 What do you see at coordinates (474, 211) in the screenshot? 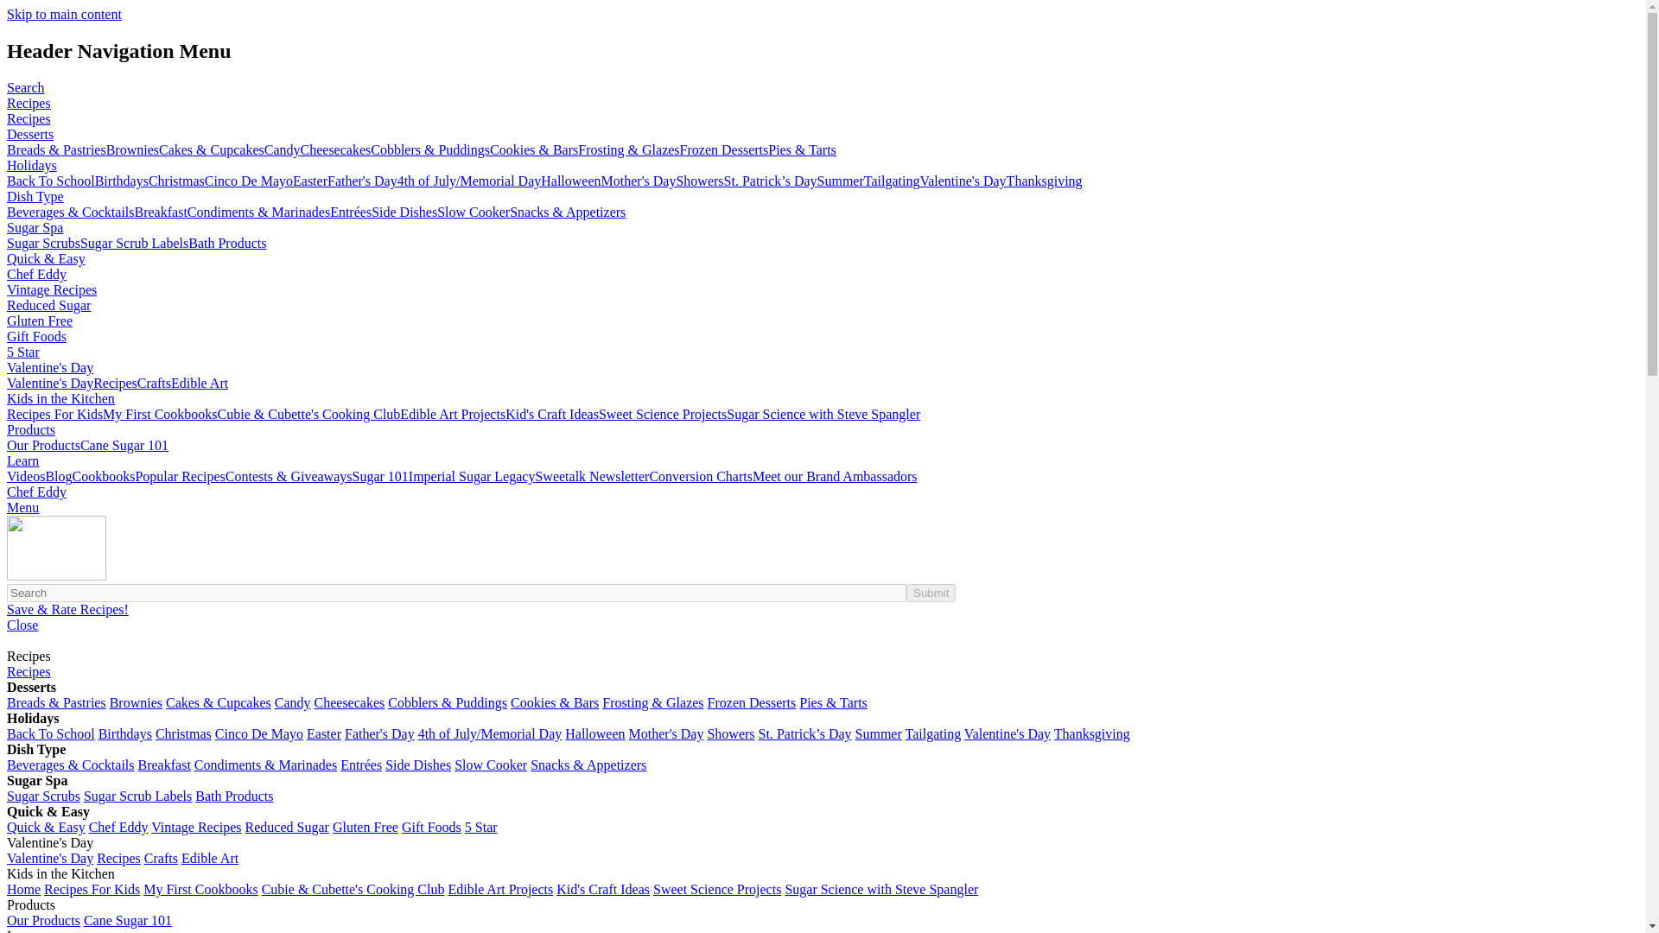
I see `Slow Cooker` at bounding box center [474, 211].